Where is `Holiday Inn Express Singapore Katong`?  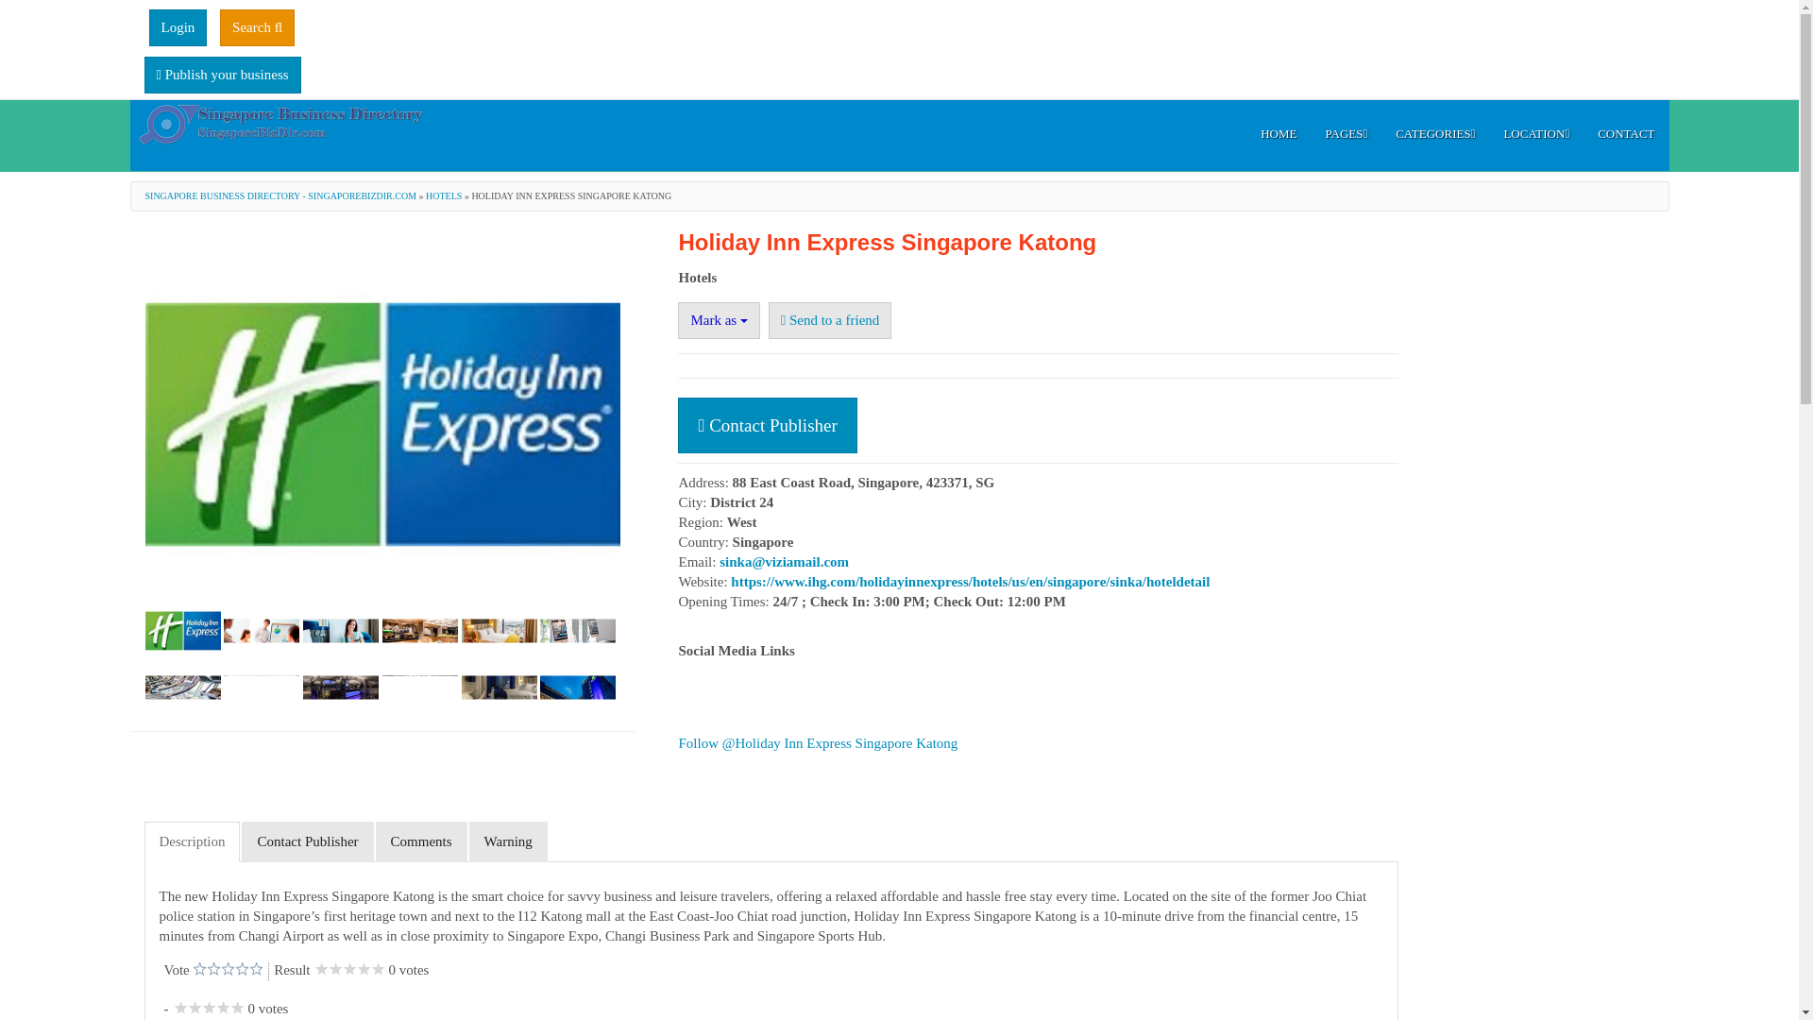 Holiday Inn Express Singapore Katong is located at coordinates (261, 688).